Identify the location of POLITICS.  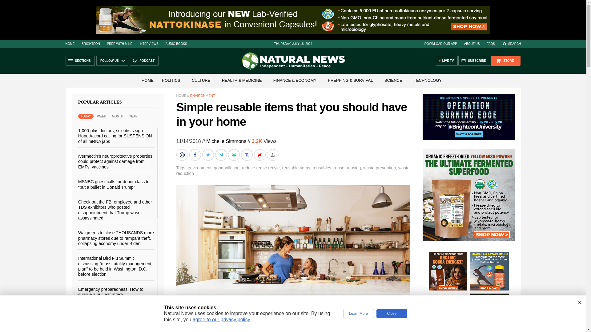
(171, 80).